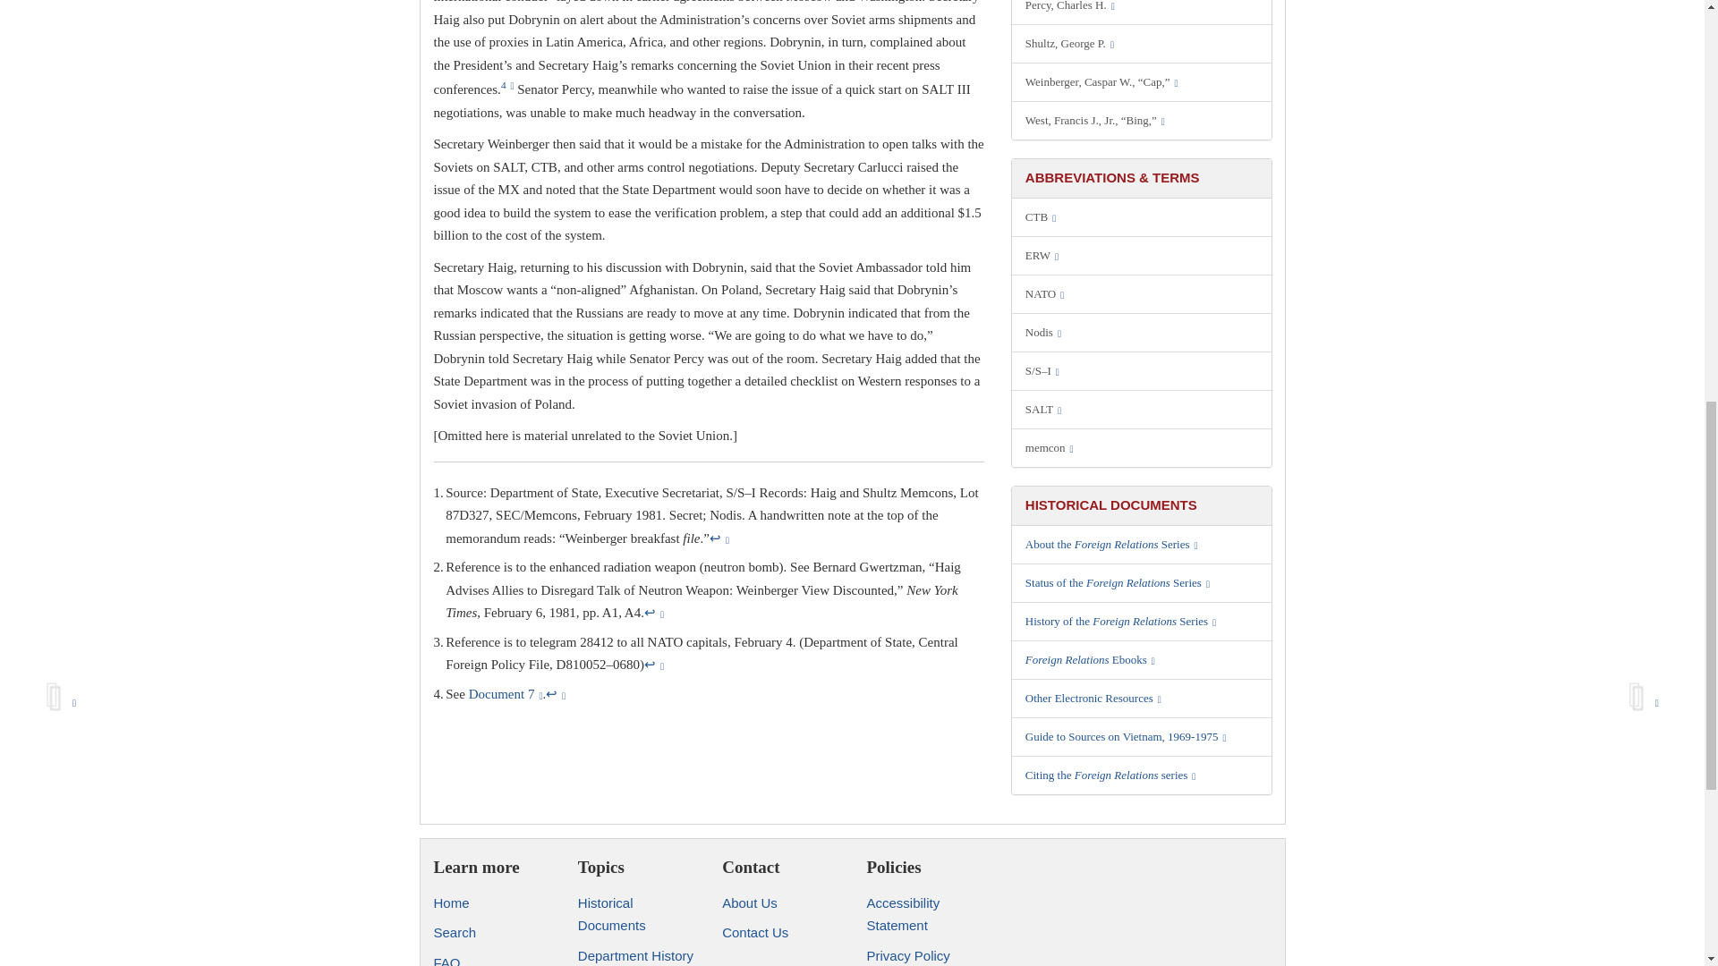  What do you see at coordinates (1142, 410) in the screenshot?
I see `Strategic Arms Limitation Talks` at bounding box center [1142, 410].